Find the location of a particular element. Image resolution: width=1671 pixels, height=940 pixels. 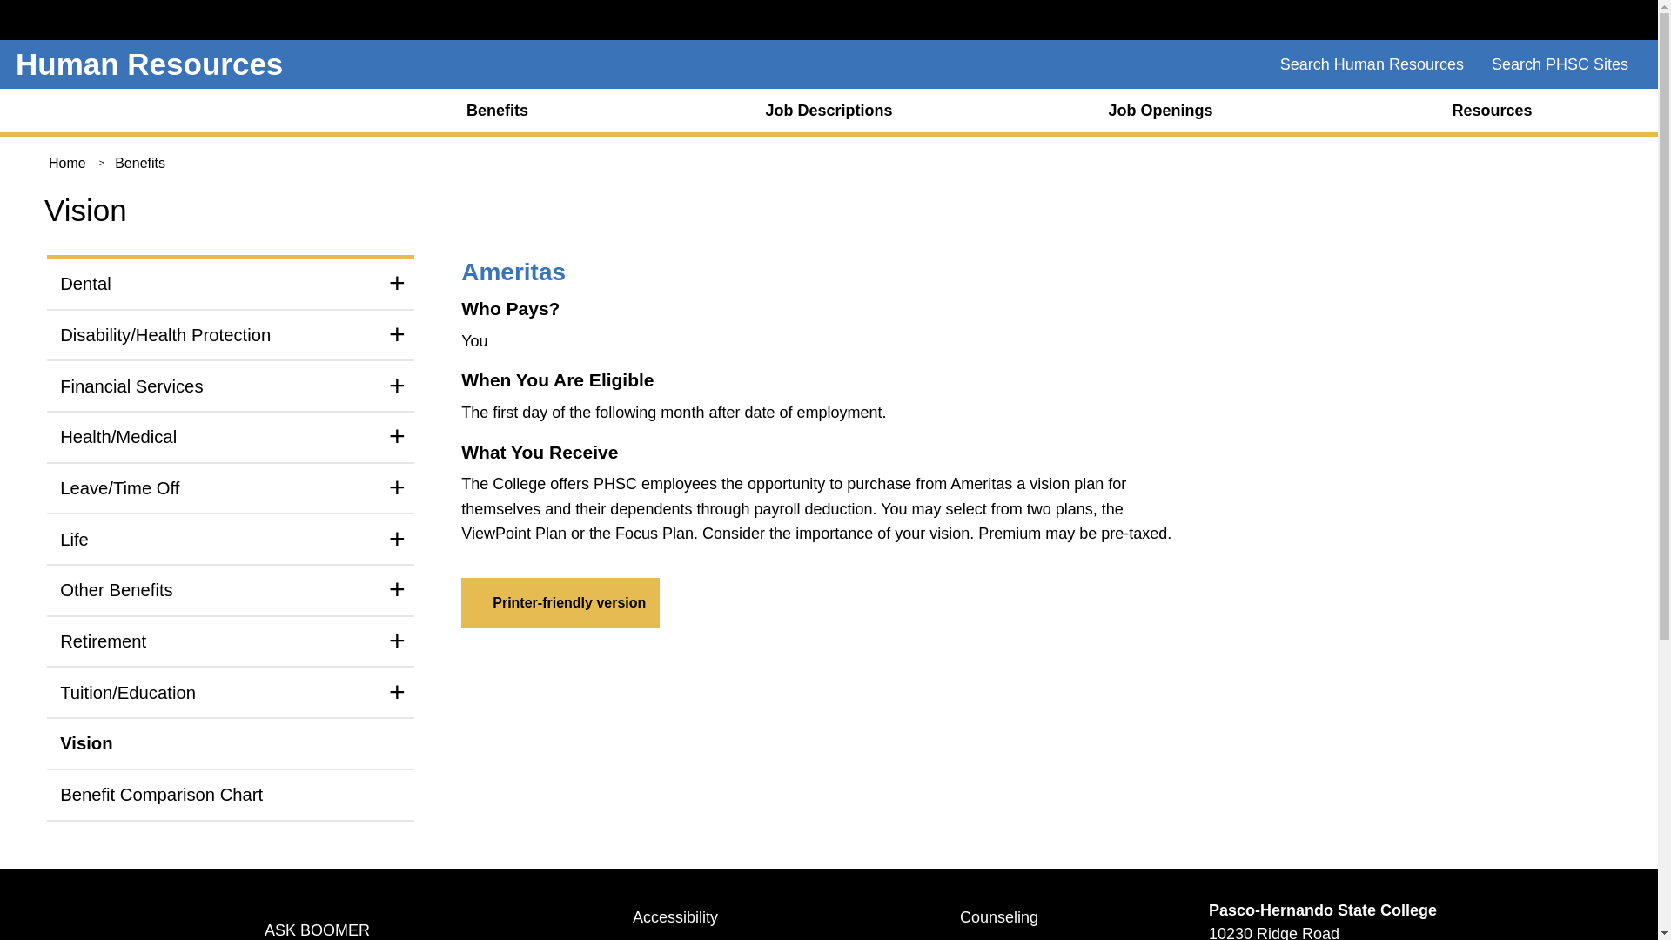

Benefit Comparison Chart is located at coordinates (230, 794).